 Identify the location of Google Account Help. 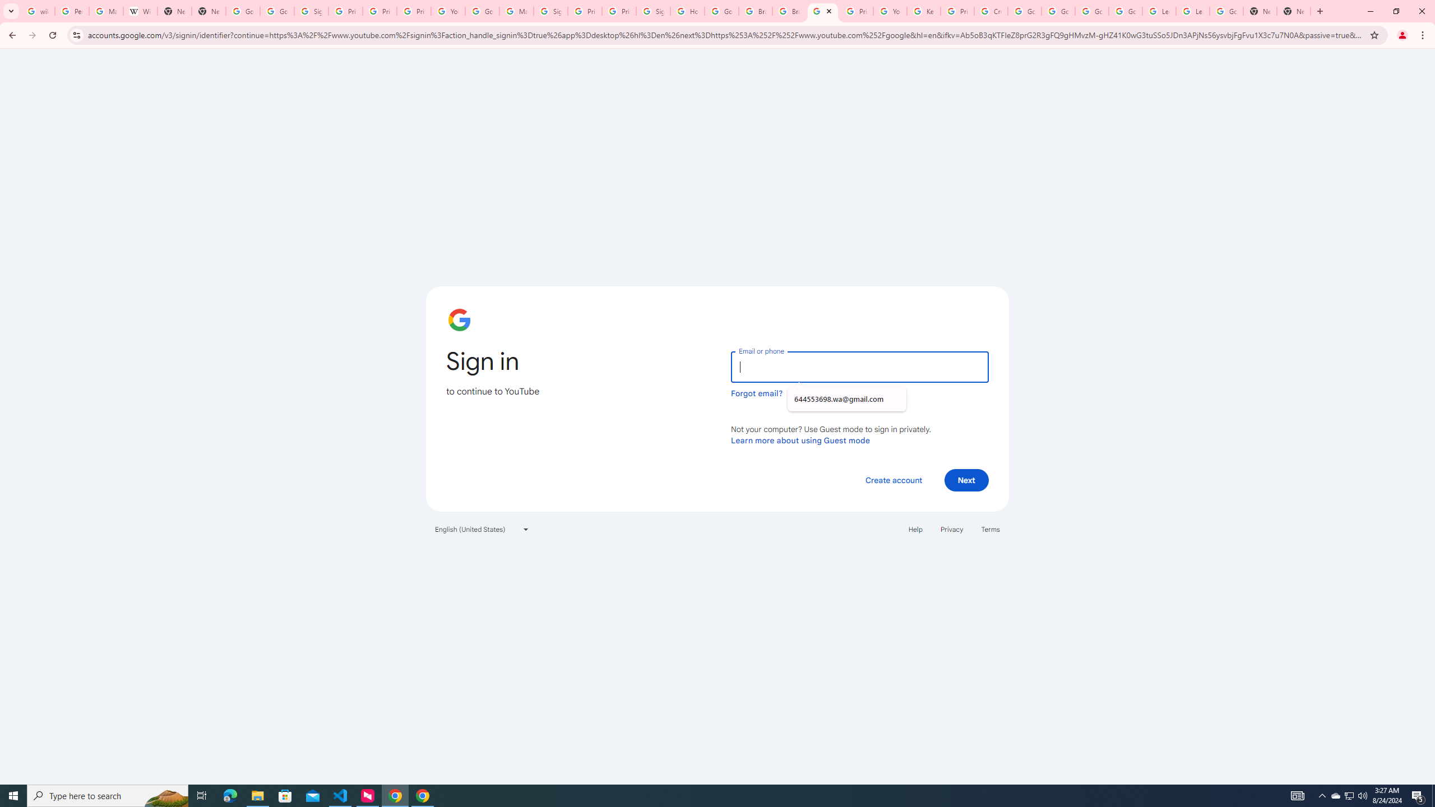
(483, 11).